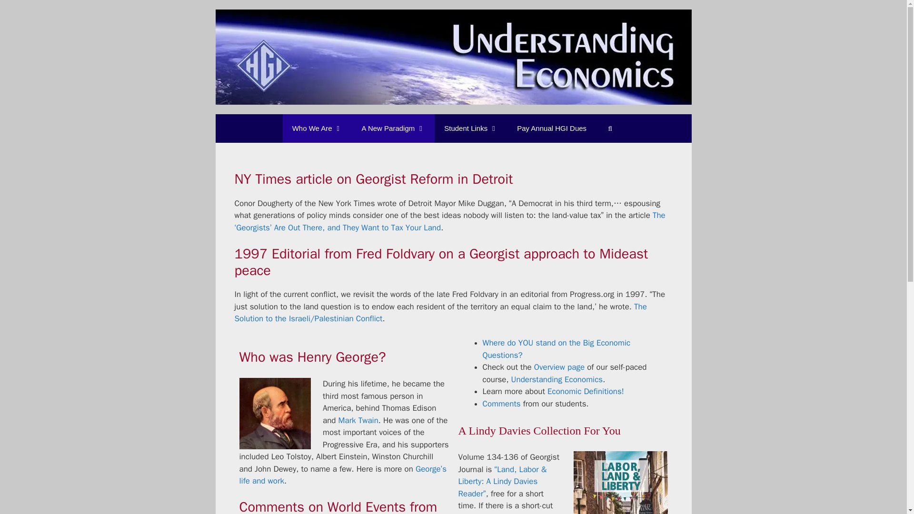  I want to click on Student Links, so click(471, 128).